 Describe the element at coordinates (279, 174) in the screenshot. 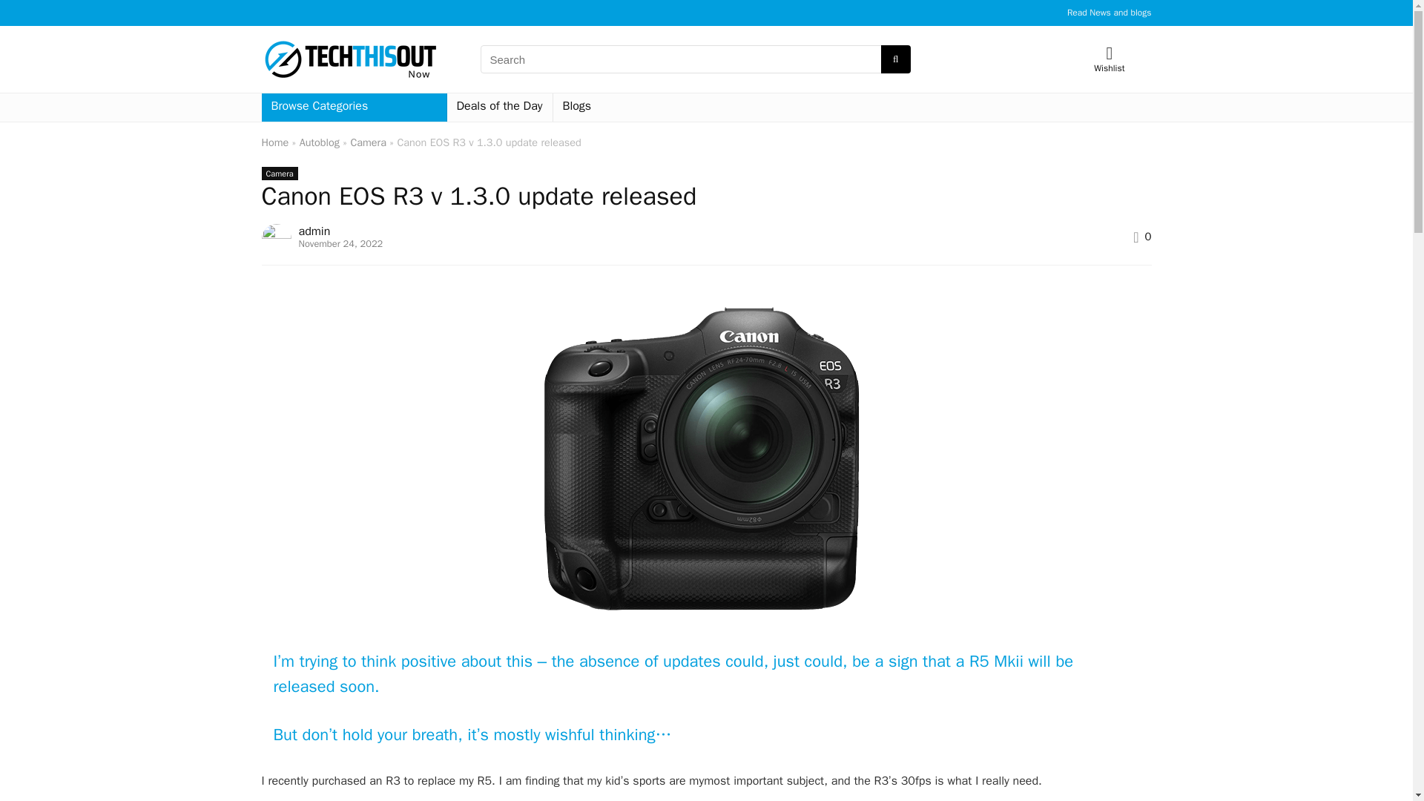

I see `View all posts in Camera` at that location.